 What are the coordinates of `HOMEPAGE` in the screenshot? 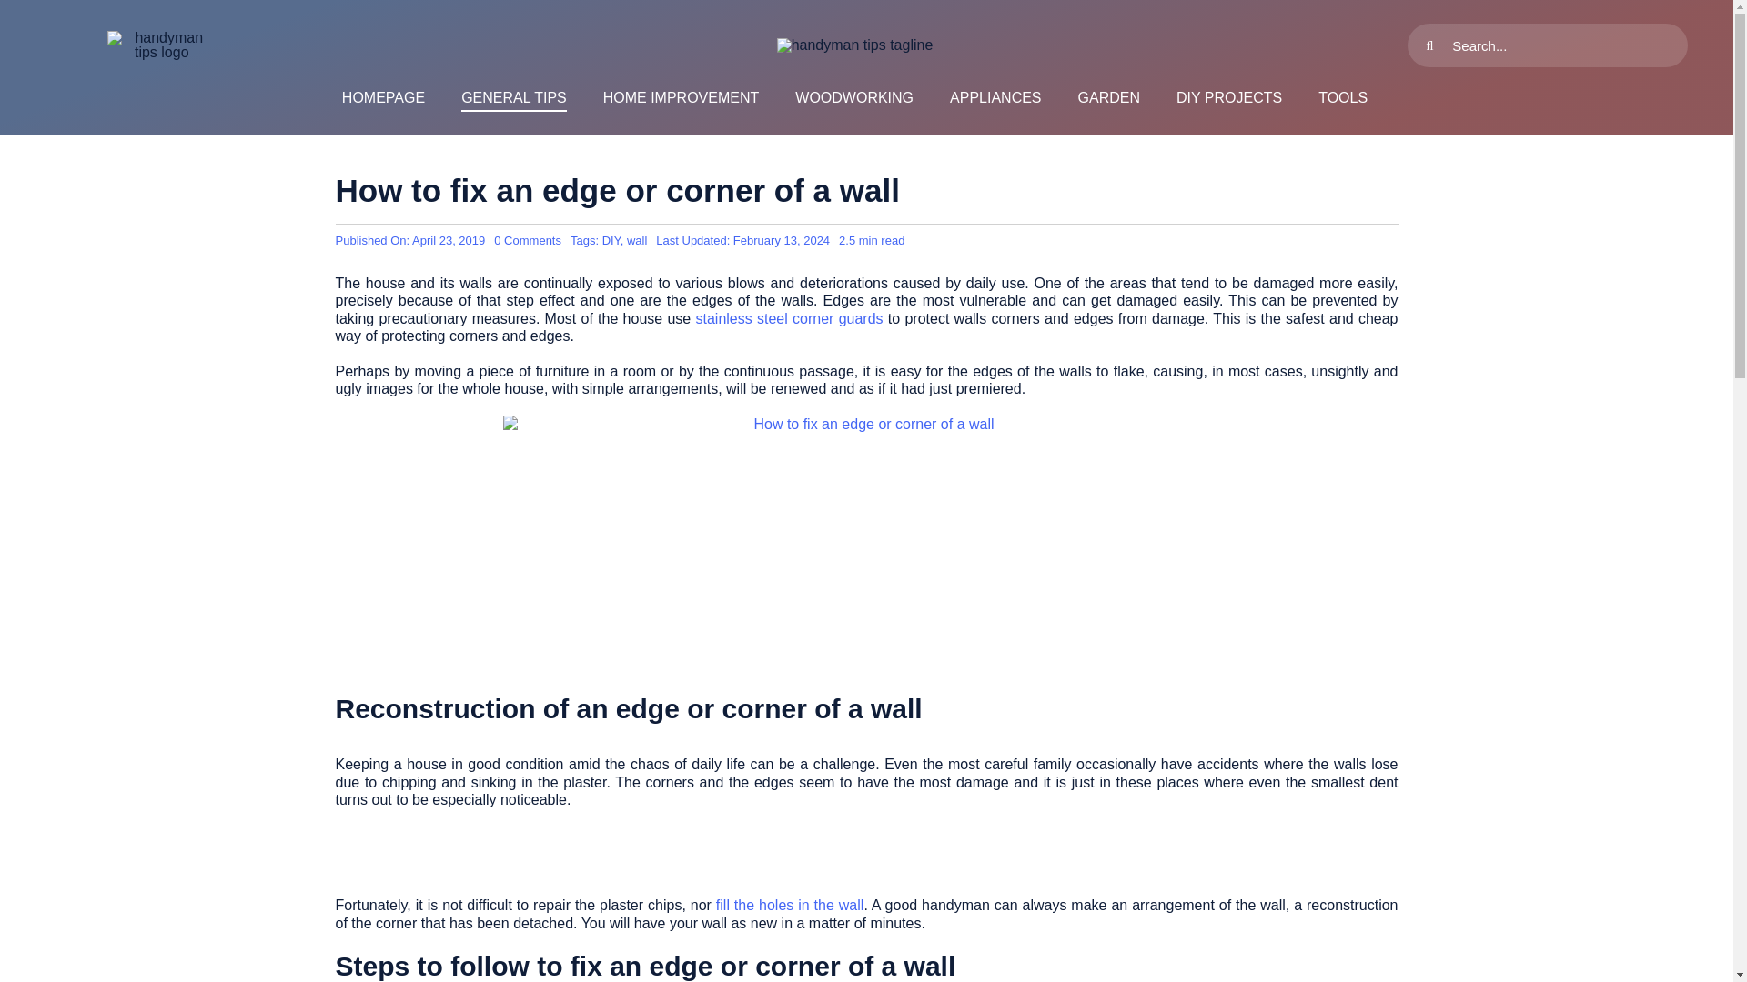 It's located at (383, 98).